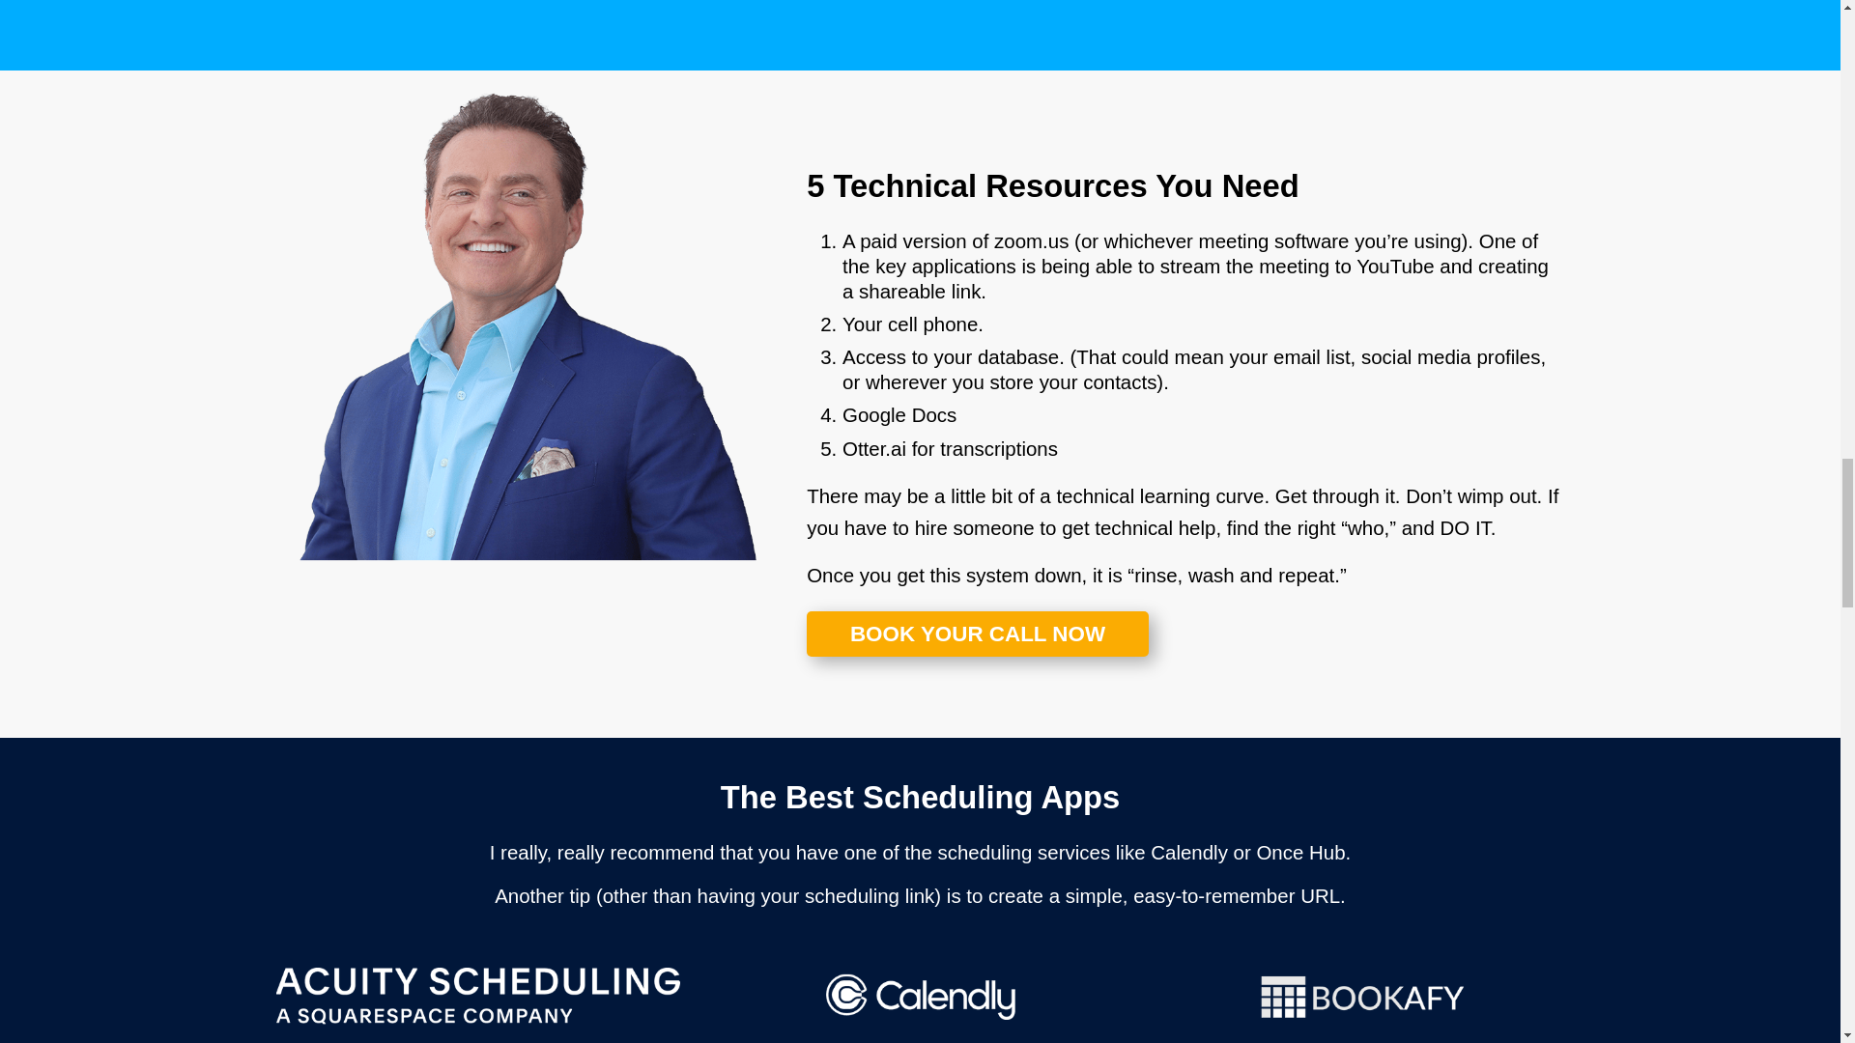 The width and height of the screenshot is (1855, 1043). What do you see at coordinates (920, 997) in the screenshot?
I see `Calendly Logo` at bounding box center [920, 997].